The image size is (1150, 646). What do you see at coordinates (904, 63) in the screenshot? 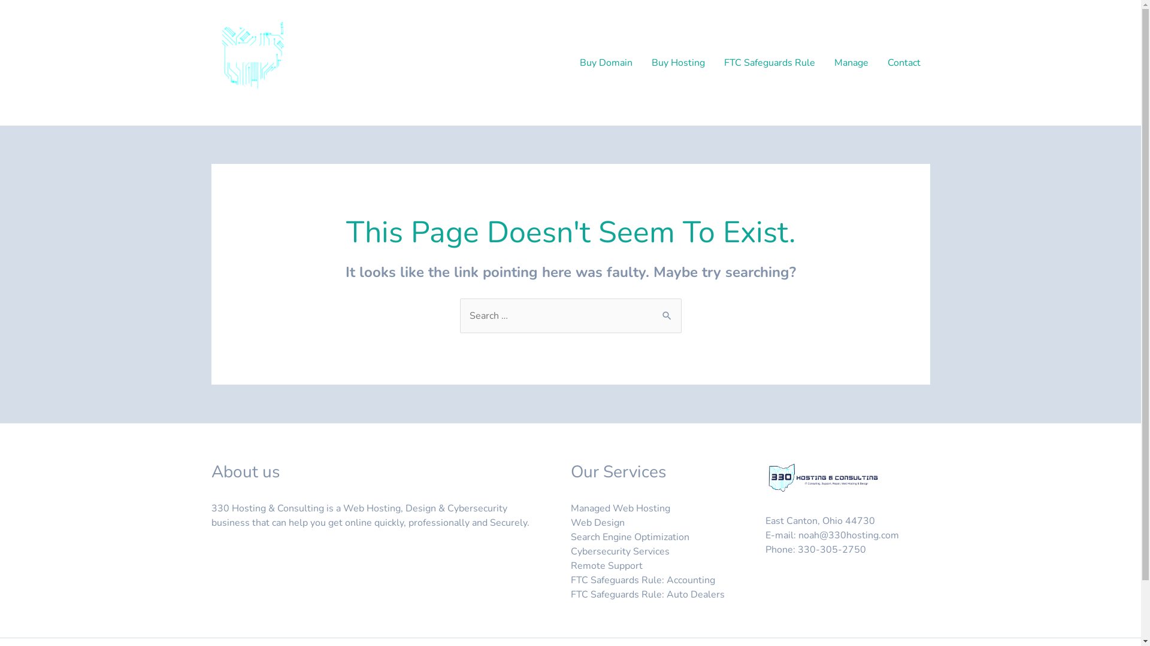
I see `Contact` at bounding box center [904, 63].